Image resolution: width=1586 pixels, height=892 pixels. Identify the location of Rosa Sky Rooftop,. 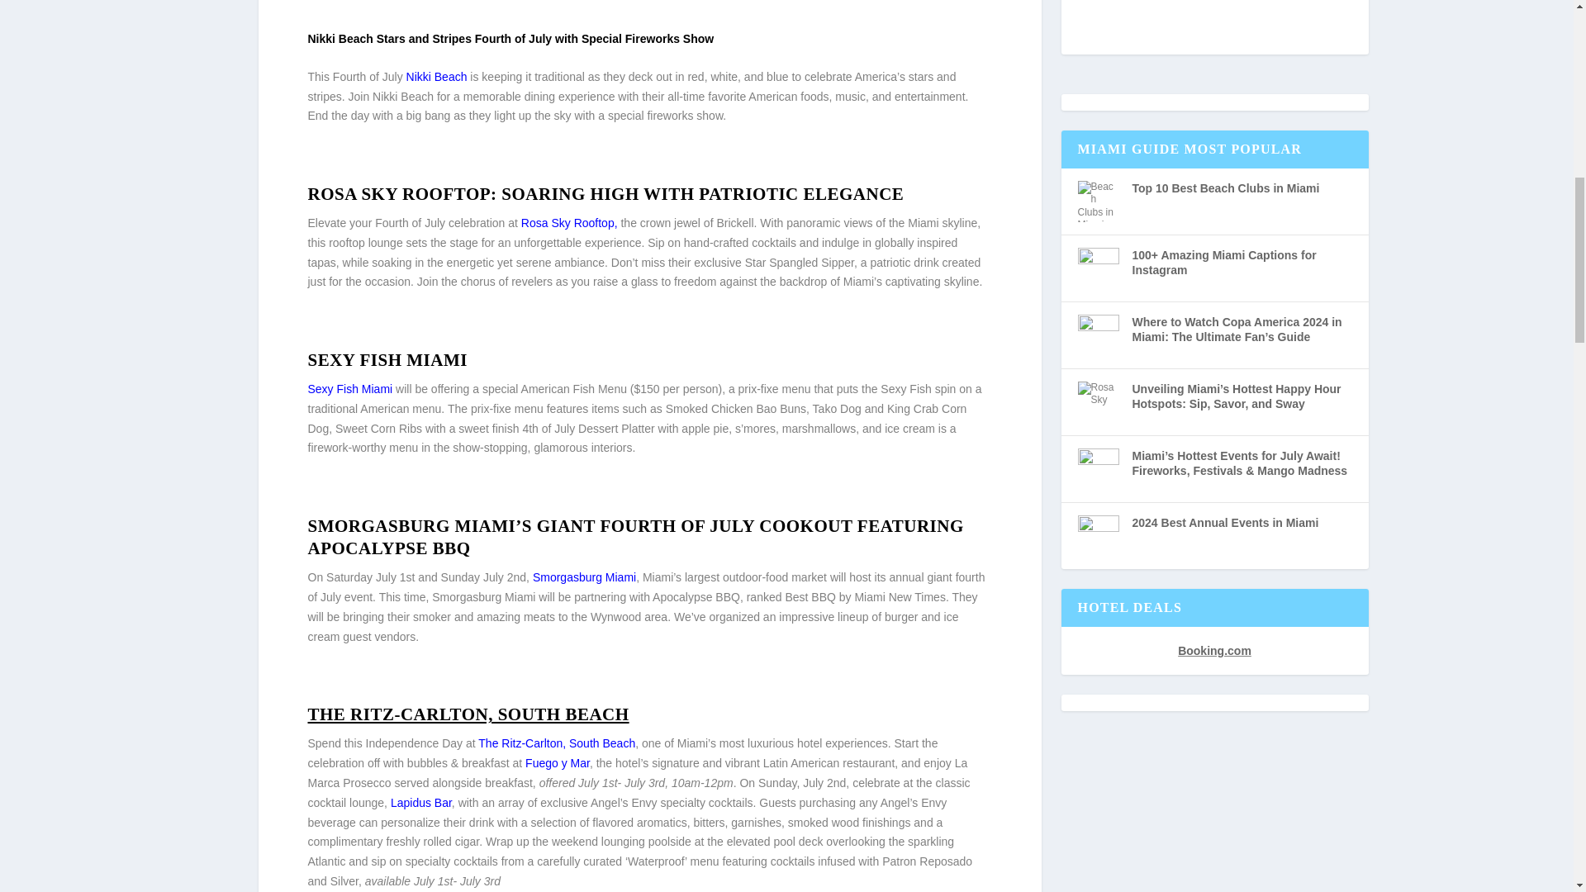
(570, 223).